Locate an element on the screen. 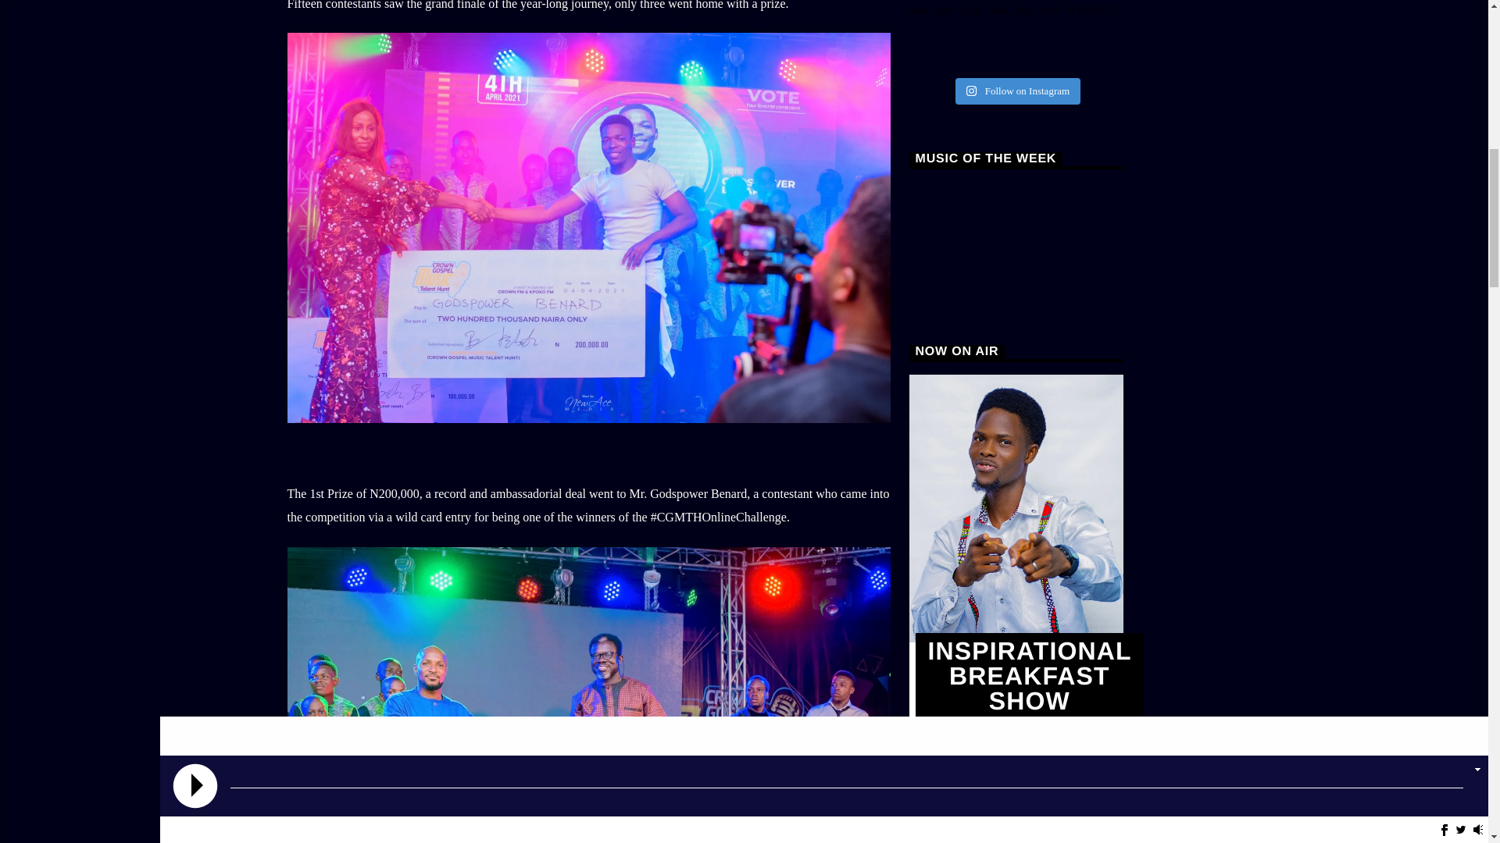 The image size is (1500, 843). Record of the week - Johnny Drille - How are you my friend is located at coordinates (1016, 240).